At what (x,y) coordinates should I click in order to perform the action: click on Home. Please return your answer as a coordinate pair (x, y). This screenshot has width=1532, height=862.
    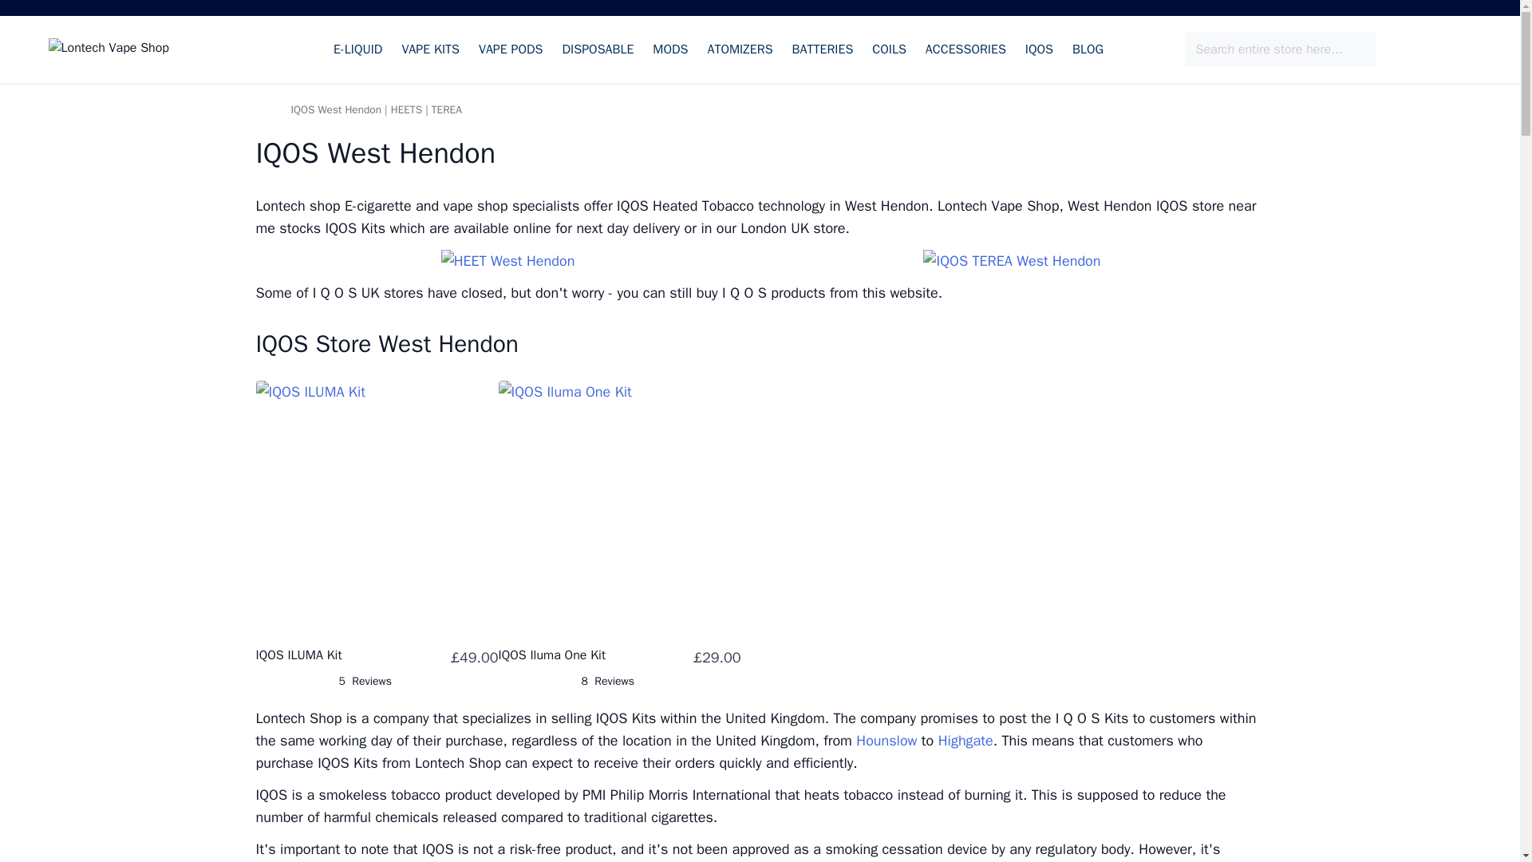
    Looking at the image, I should click on (262, 109).